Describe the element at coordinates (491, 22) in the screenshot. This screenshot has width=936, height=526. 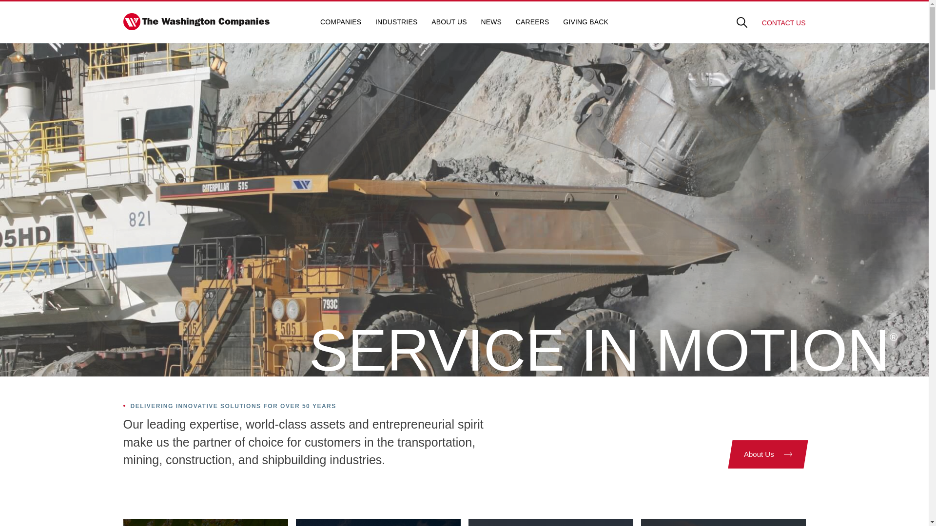
I see `NEWS` at that location.